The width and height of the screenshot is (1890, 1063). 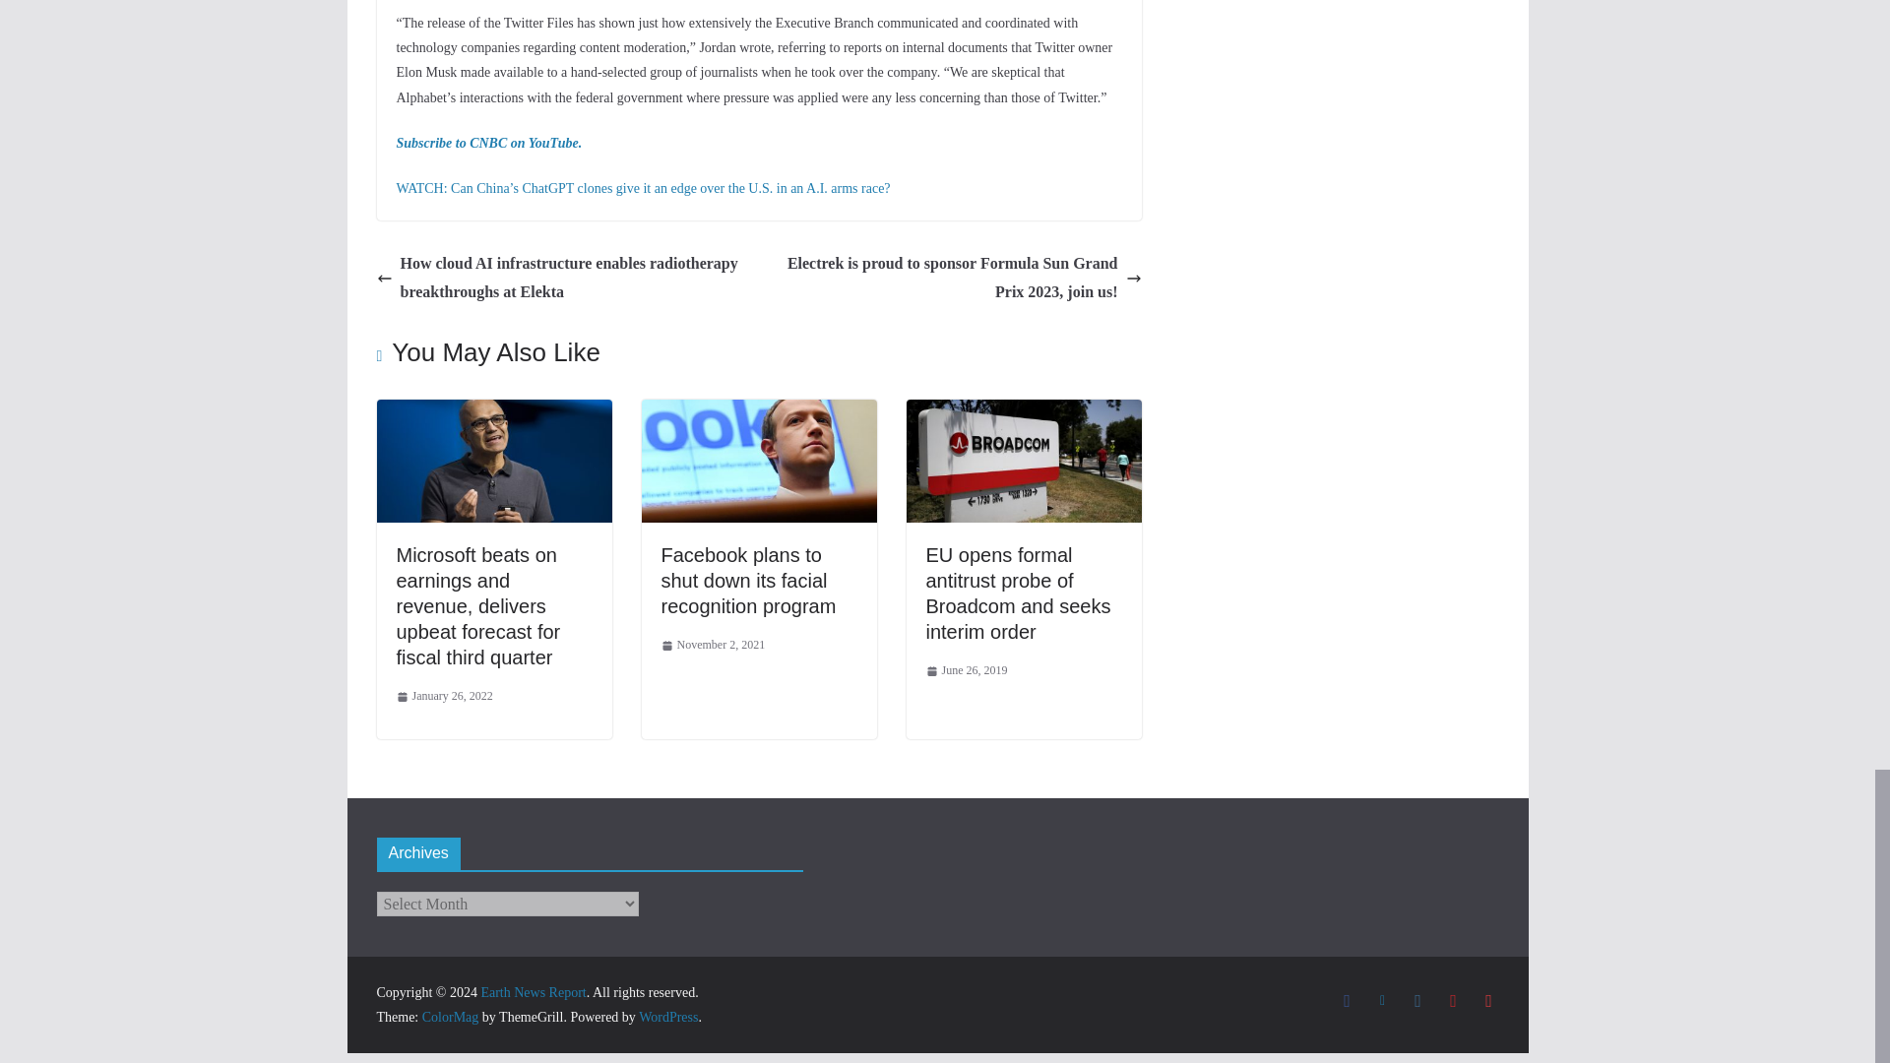 I want to click on 4:12 am, so click(x=443, y=697).